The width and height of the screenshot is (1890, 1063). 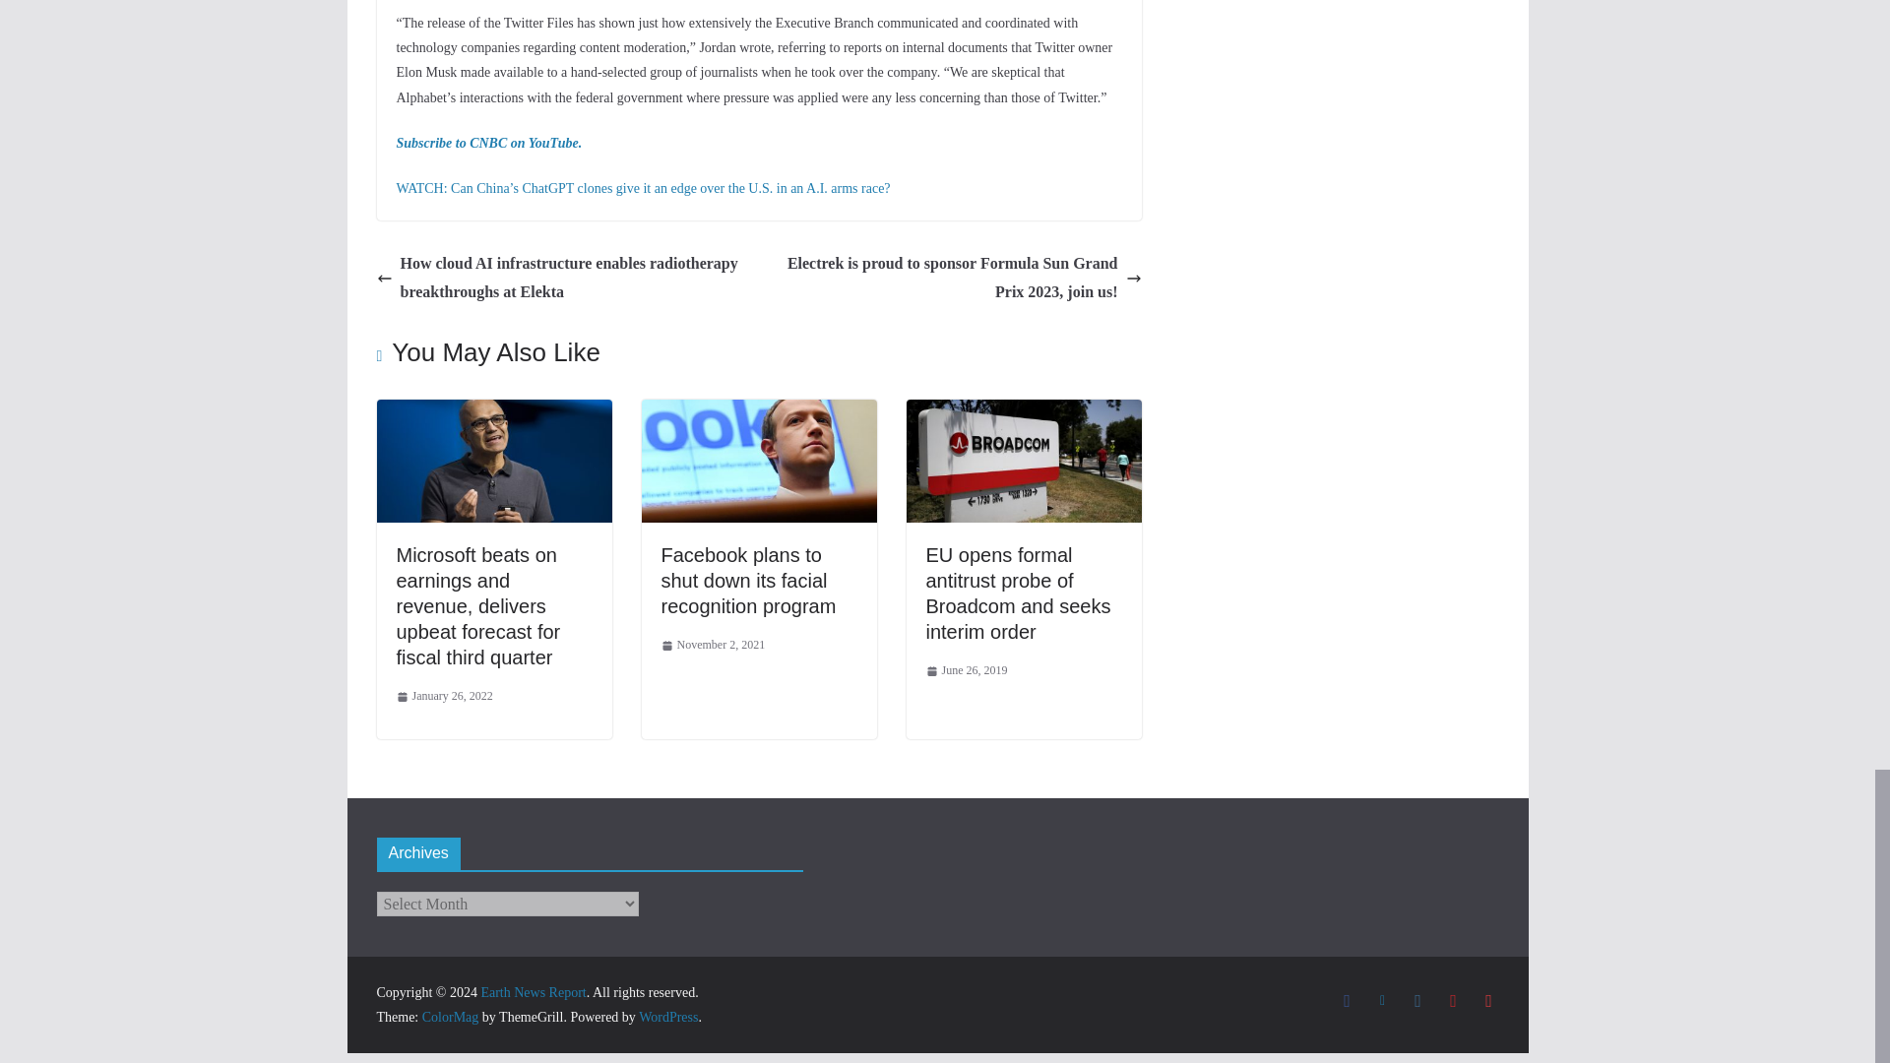 I want to click on 4:12 am, so click(x=443, y=697).